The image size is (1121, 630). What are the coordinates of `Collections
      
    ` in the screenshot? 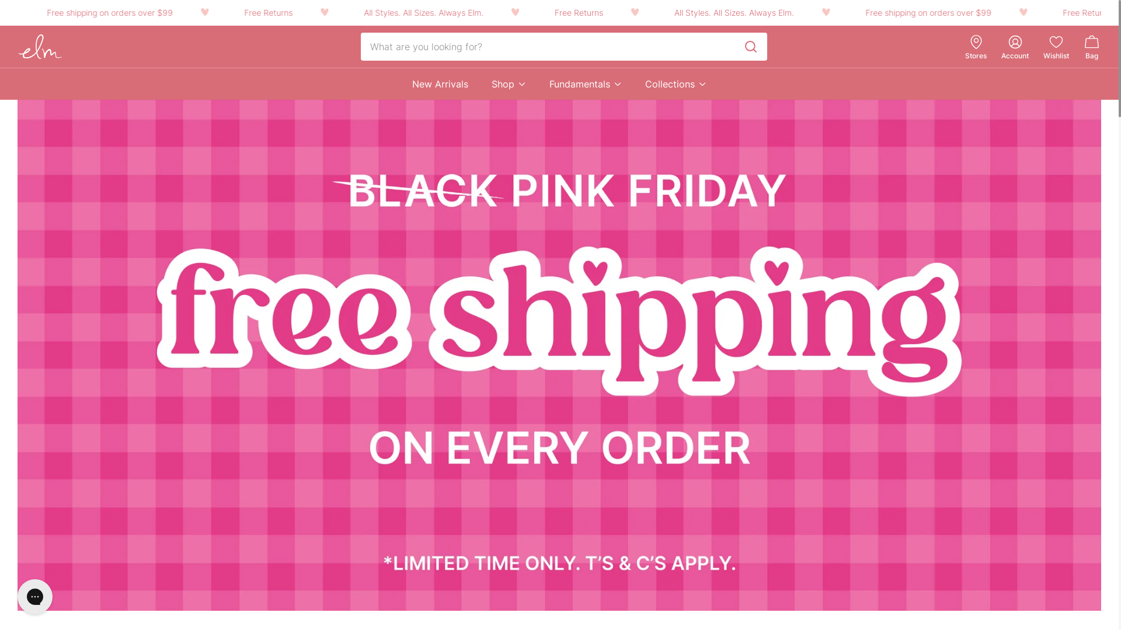 It's located at (676, 84).